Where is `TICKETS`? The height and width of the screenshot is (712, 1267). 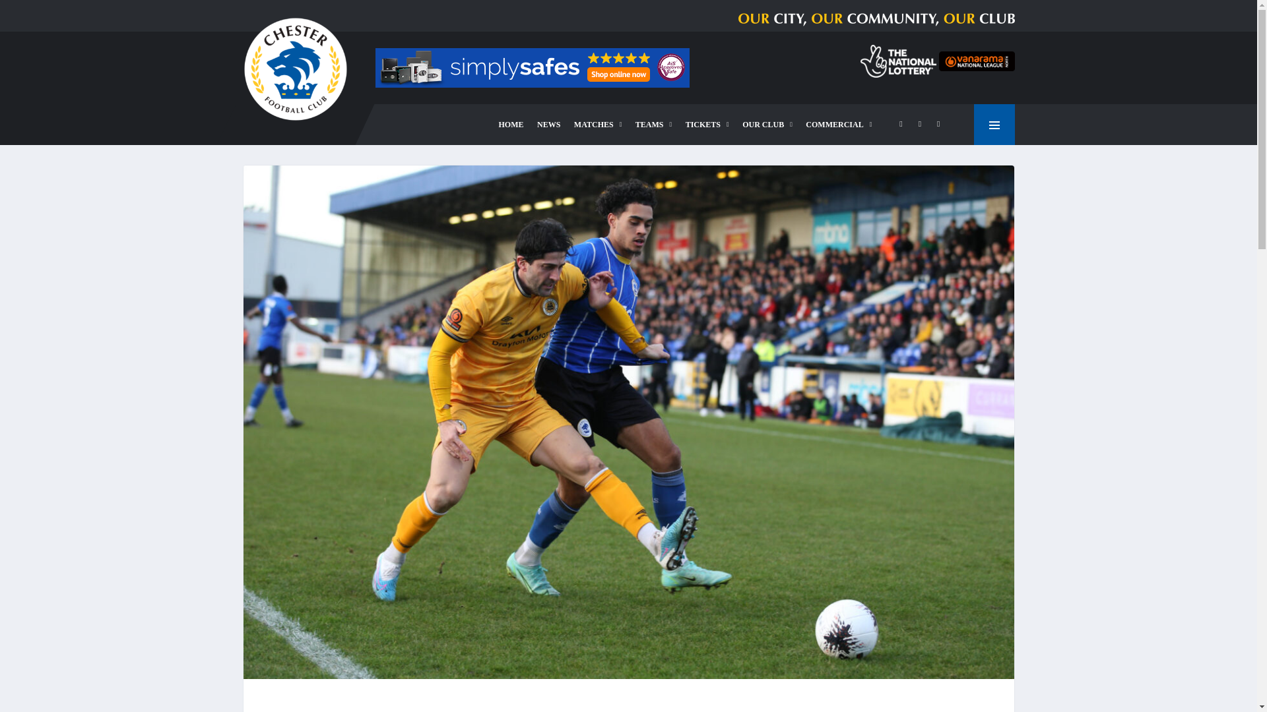
TICKETS is located at coordinates (707, 124).